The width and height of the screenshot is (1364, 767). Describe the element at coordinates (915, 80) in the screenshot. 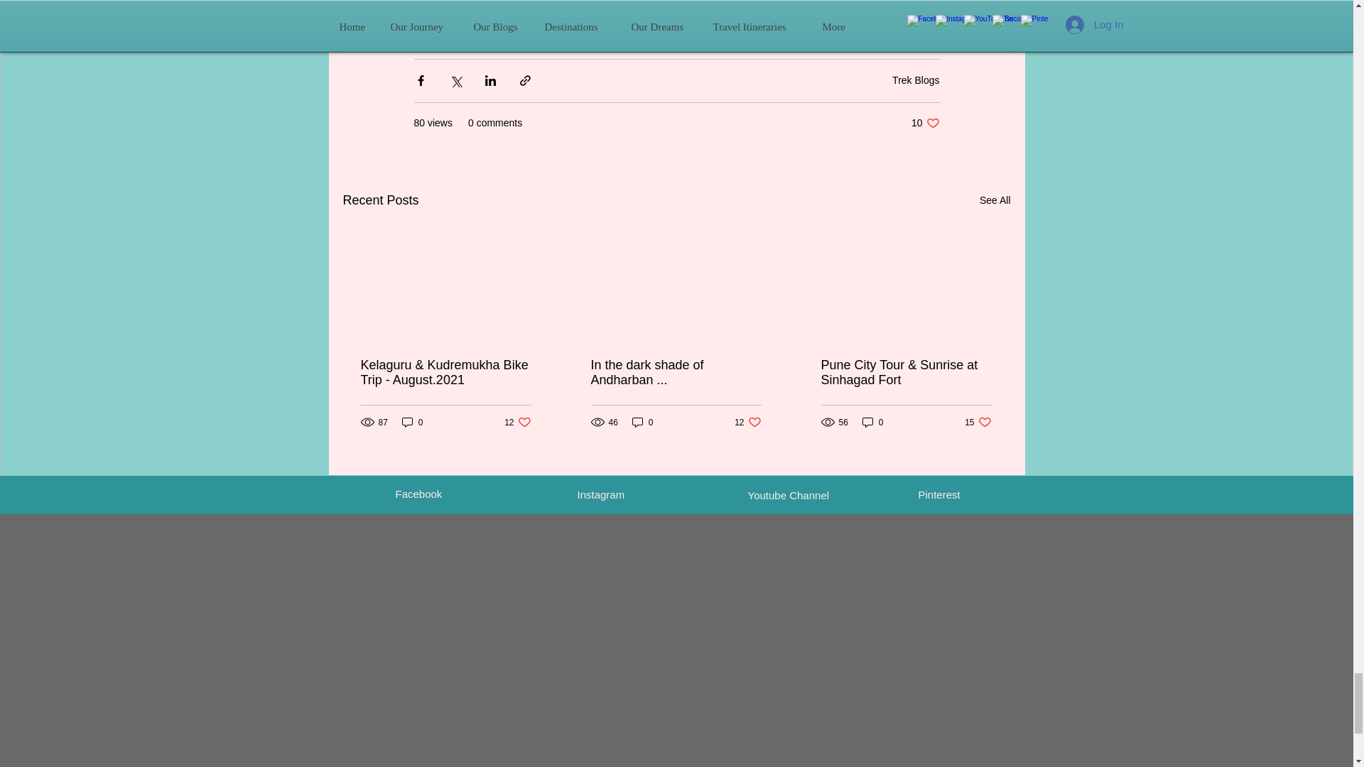

I see `Trek Blogs` at that location.